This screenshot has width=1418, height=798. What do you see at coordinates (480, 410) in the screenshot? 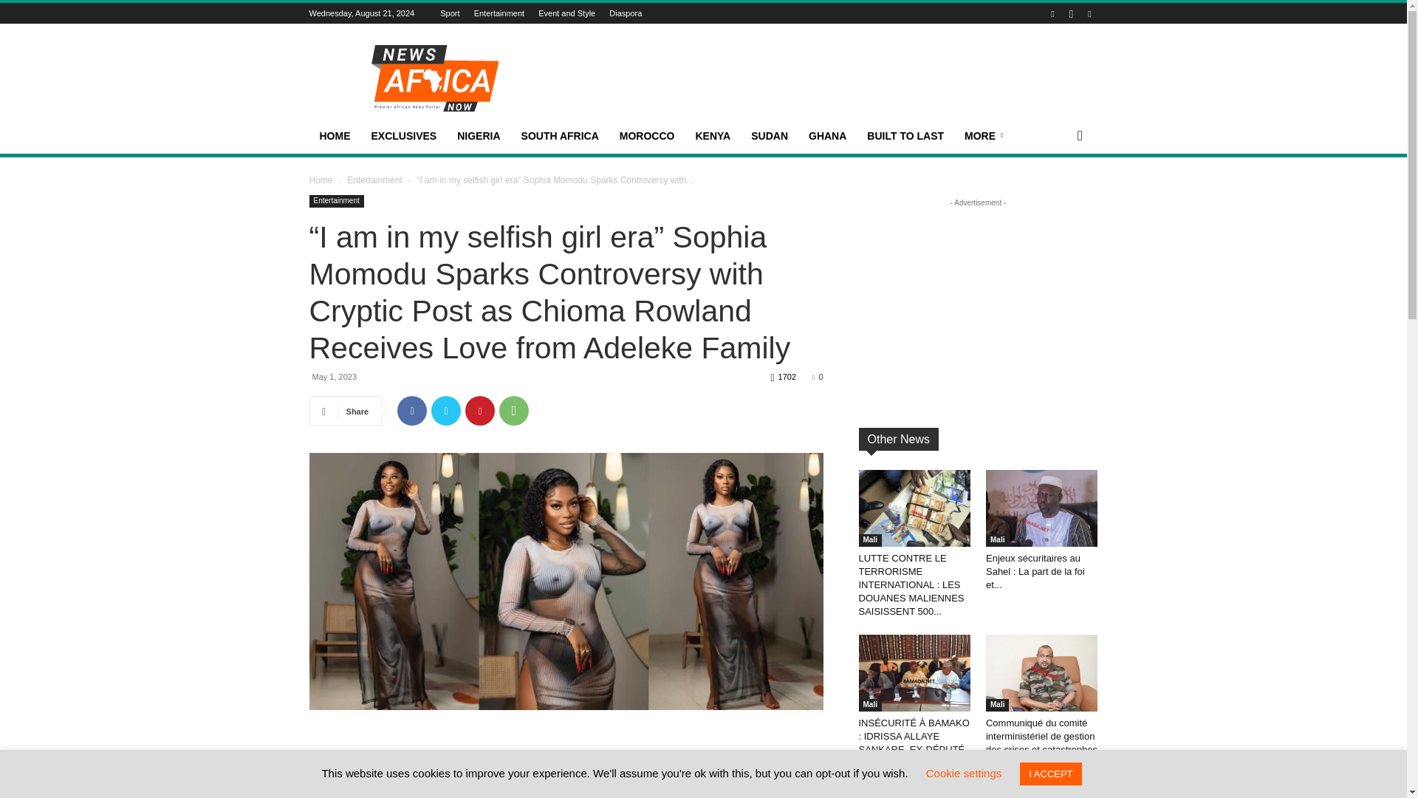
I see `Pinterest` at bounding box center [480, 410].